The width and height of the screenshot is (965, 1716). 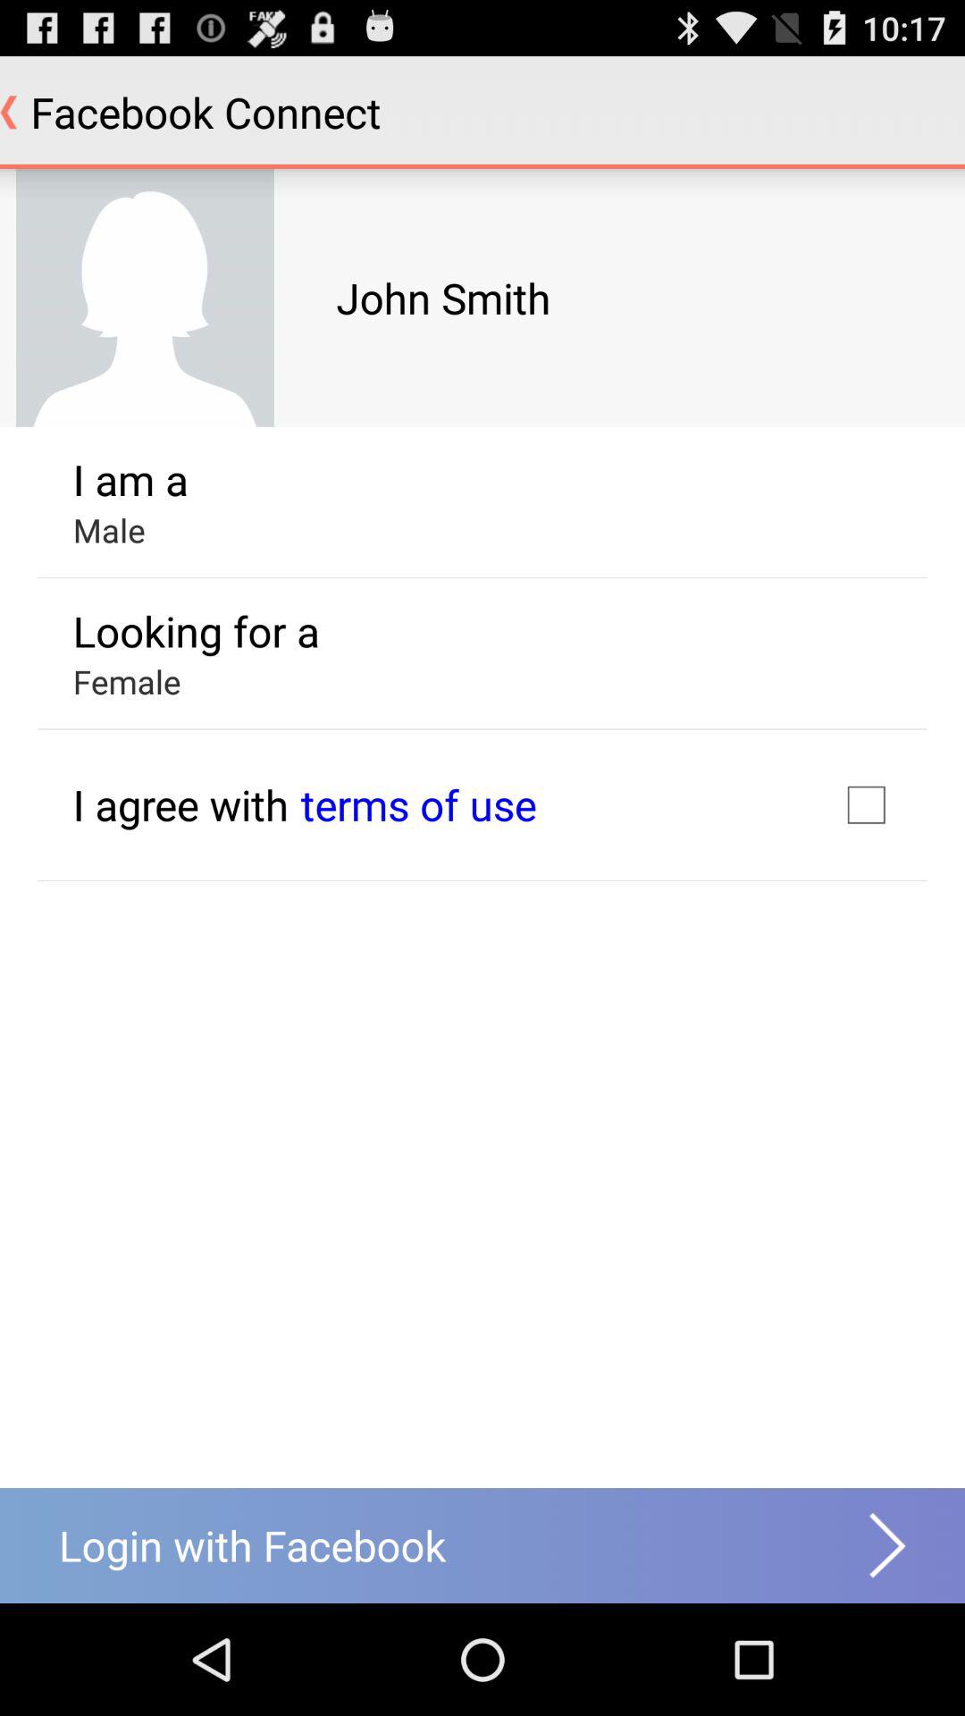 What do you see at coordinates (180, 804) in the screenshot?
I see `turn off the icon to the left of the terms of use item` at bounding box center [180, 804].